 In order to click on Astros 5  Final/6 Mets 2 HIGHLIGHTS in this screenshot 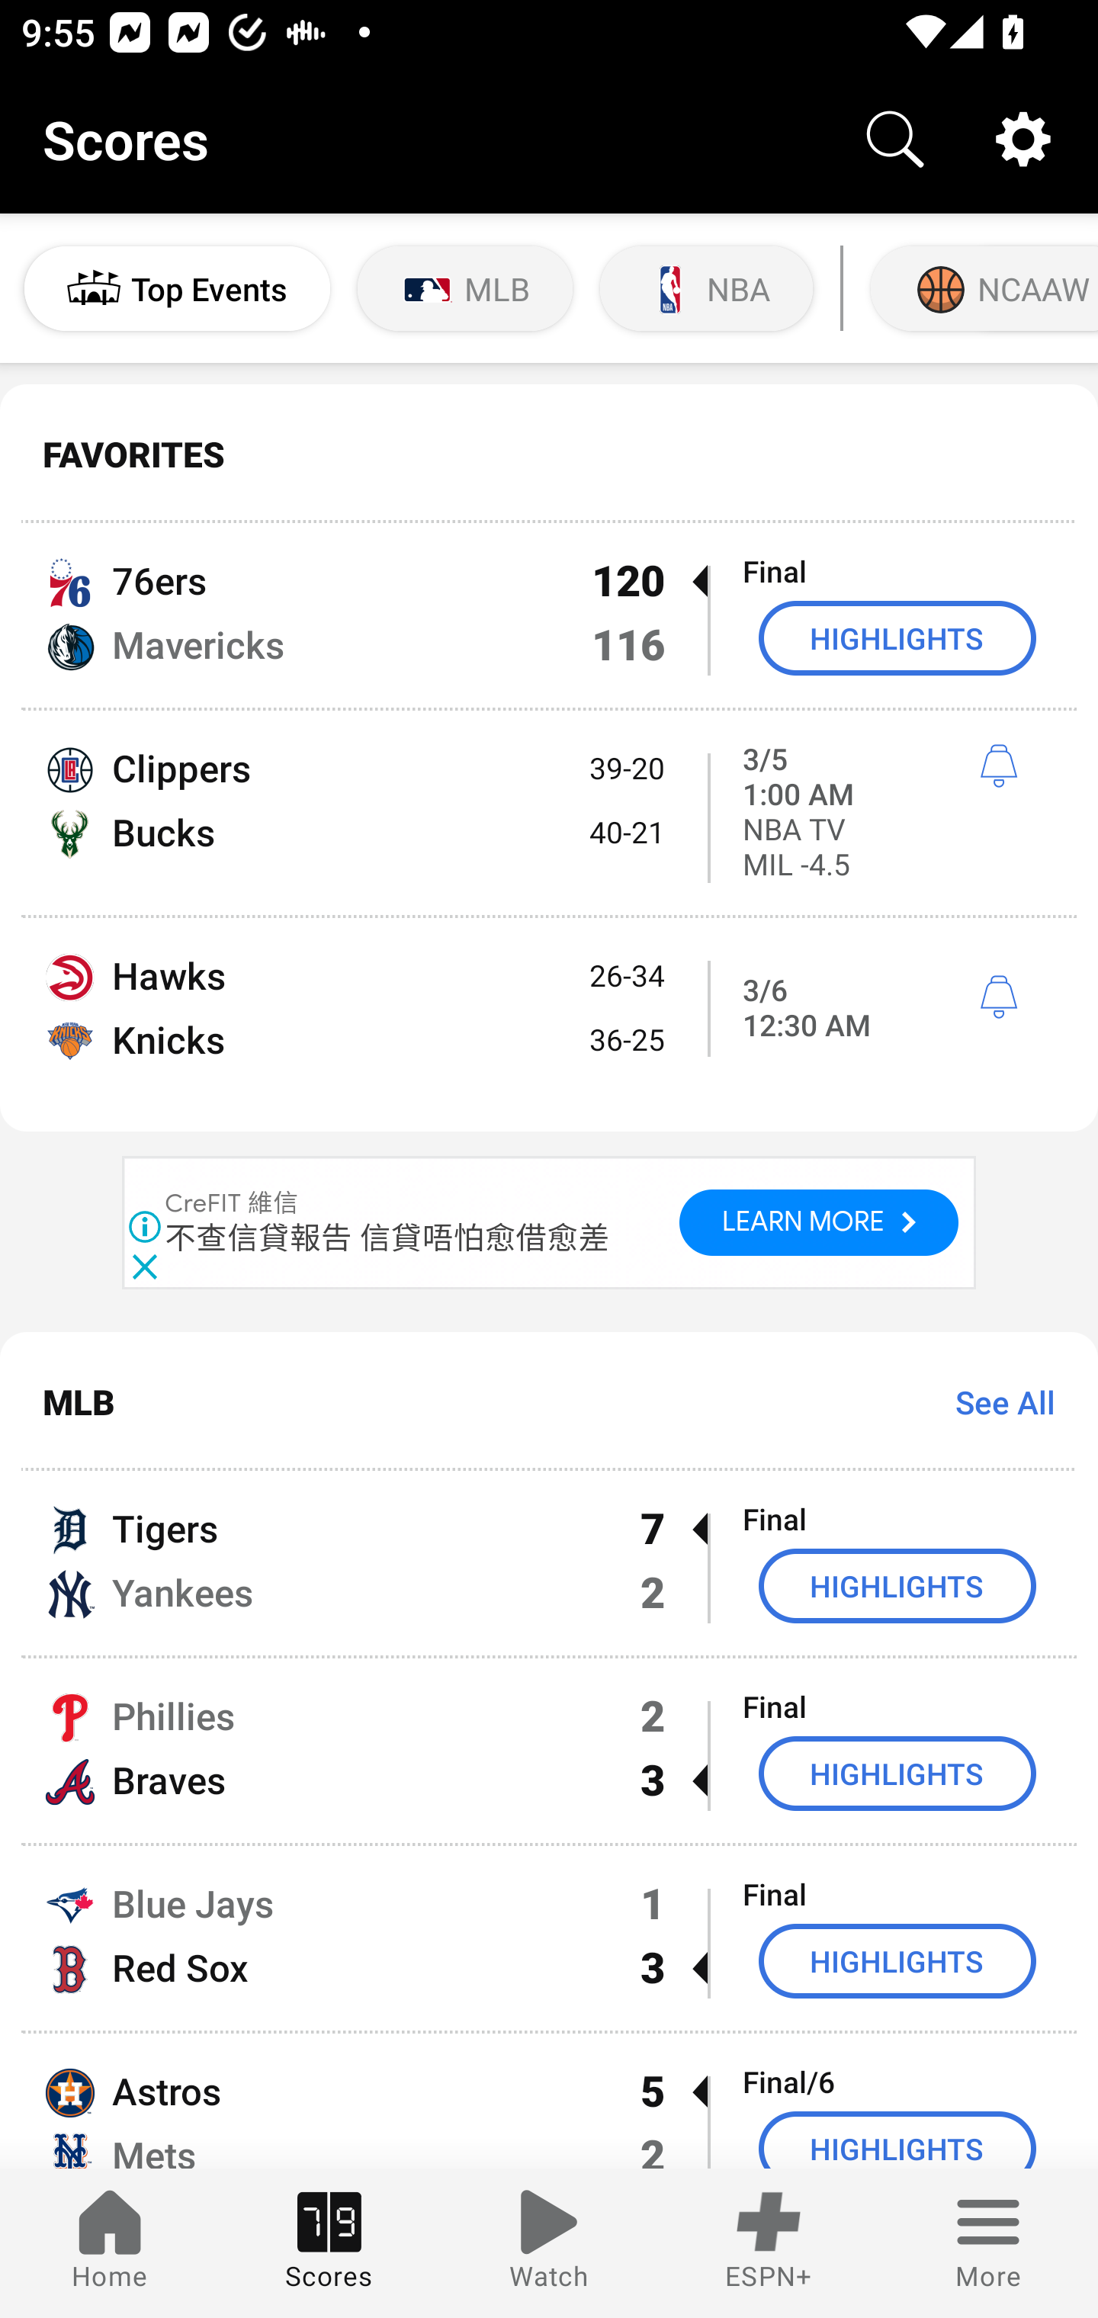, I will do `click(549, 2101)`.